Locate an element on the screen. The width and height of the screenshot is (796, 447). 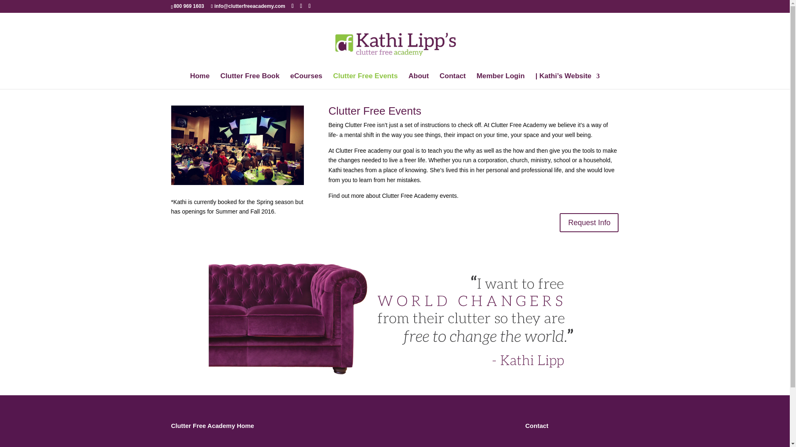
Contact is located at coordinates (452, 81).